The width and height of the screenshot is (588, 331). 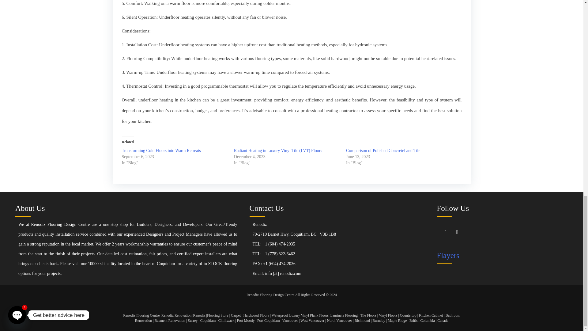 I want to click on Comparison of Polished Concretel and Tile, so click(x=383, y=150).